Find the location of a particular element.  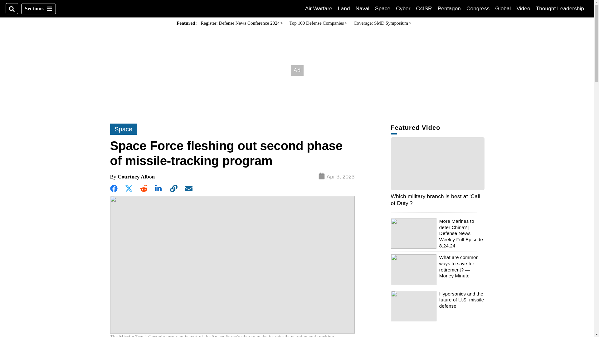

Thought Leadership is located at coordinates (523, 8).